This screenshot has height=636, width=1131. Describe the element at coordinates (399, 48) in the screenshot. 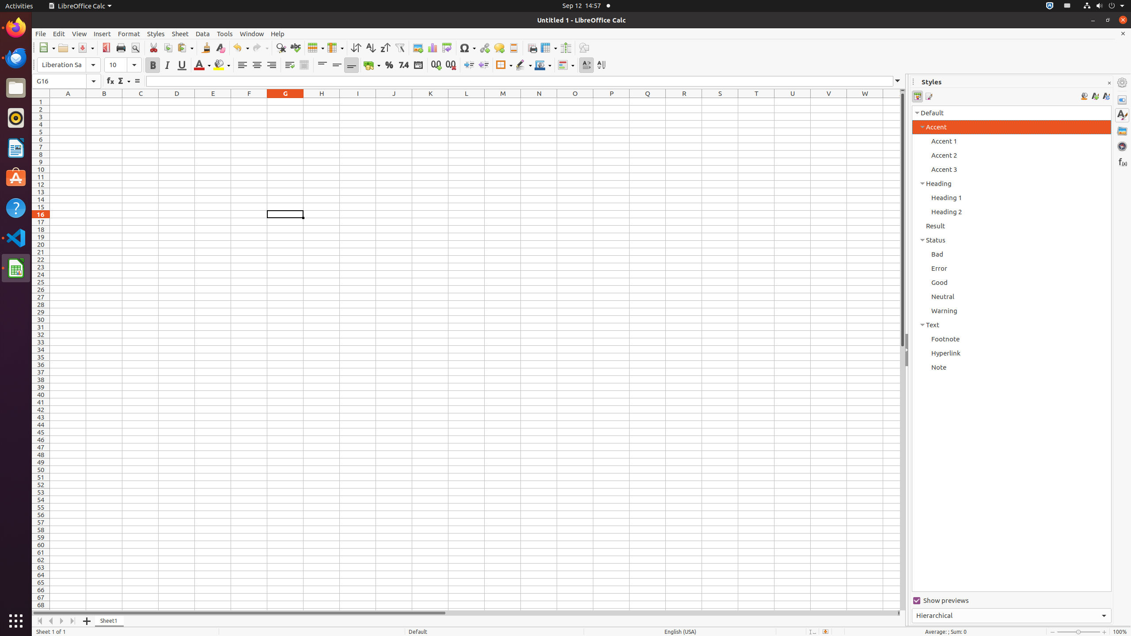

I see `AutoFilter` at that location.